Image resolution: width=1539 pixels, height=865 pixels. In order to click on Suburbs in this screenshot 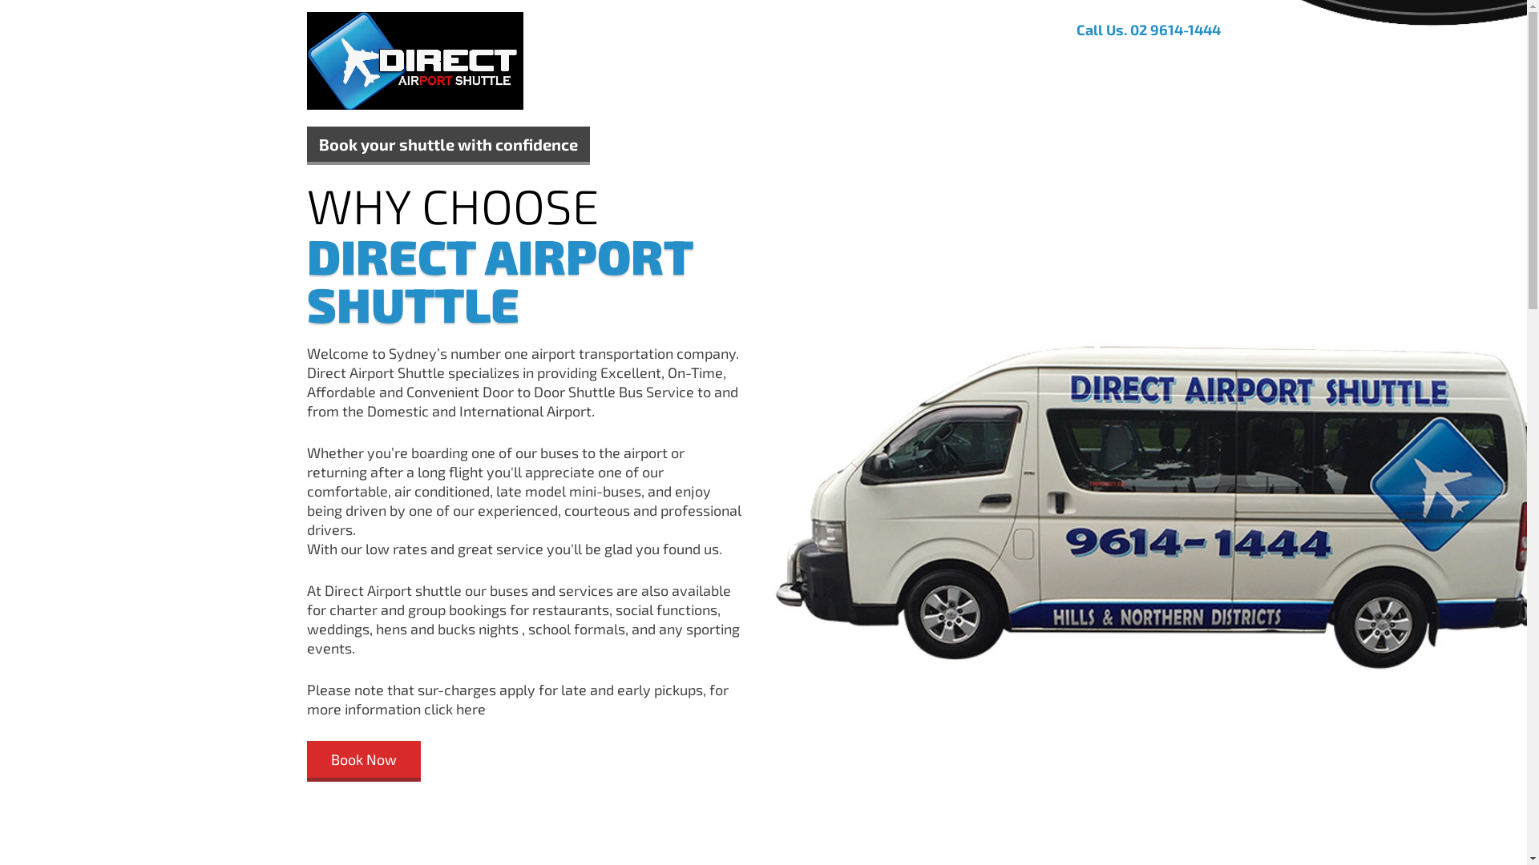, I will do `click(952, 65)`.